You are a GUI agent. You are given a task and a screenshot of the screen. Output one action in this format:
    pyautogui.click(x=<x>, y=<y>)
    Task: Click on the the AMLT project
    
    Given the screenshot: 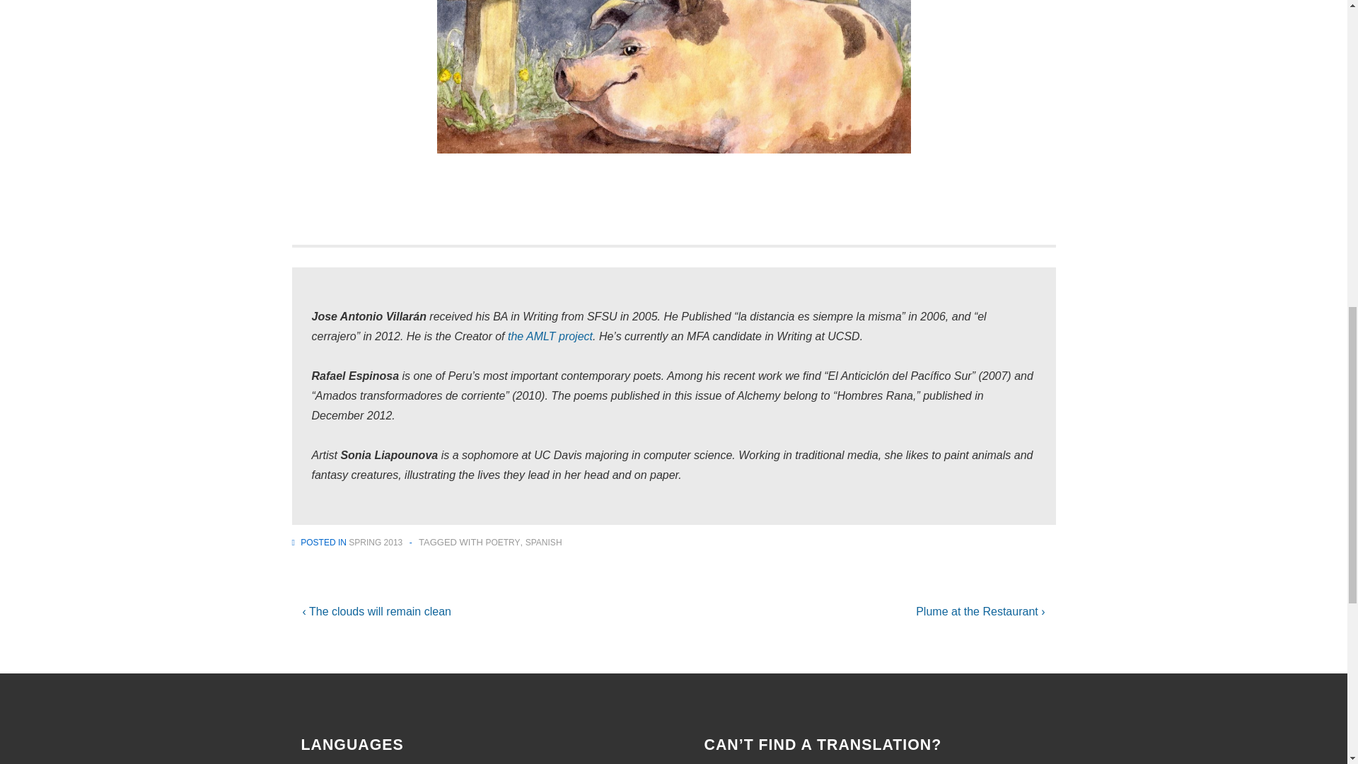 What is the action you would take?
    pyautogui.click(x=550, y=335)
    